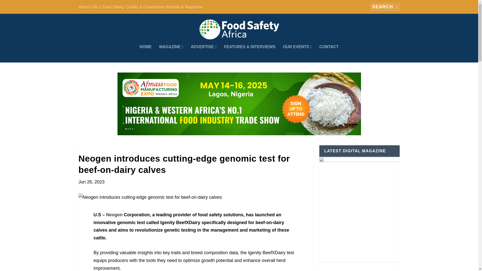  Describe the element at coordinates (297, 54) in the screenshot. I see `OUR EVENTS` at that location.